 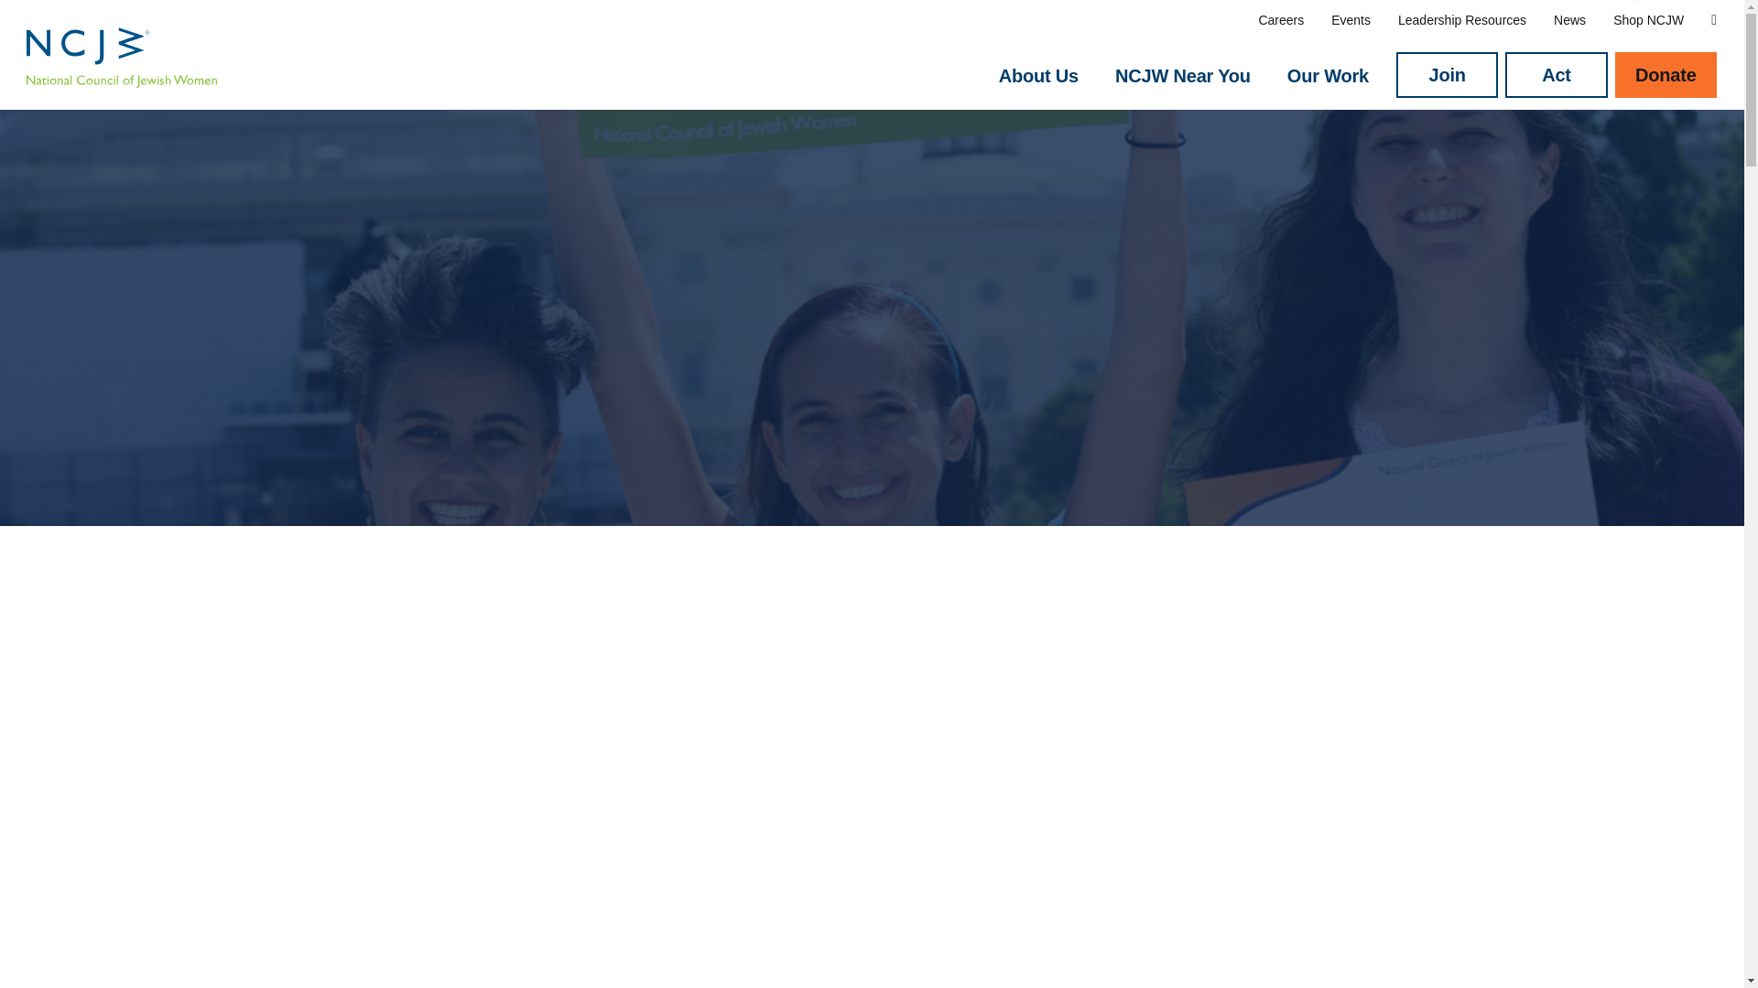 What do you see at coordinates (1038, 76) in the screenshot?
I see `About Us` at bounding box center [1038, 76].